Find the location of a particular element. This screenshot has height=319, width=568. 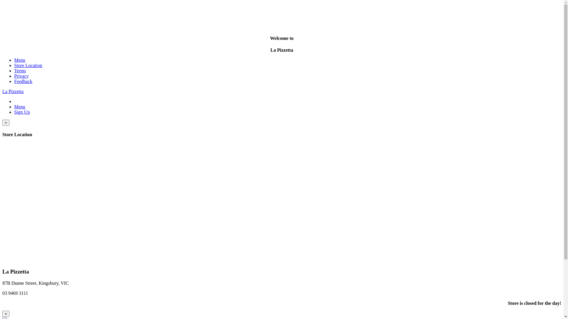

La Pizzetta is located at coordinates (13, 92).